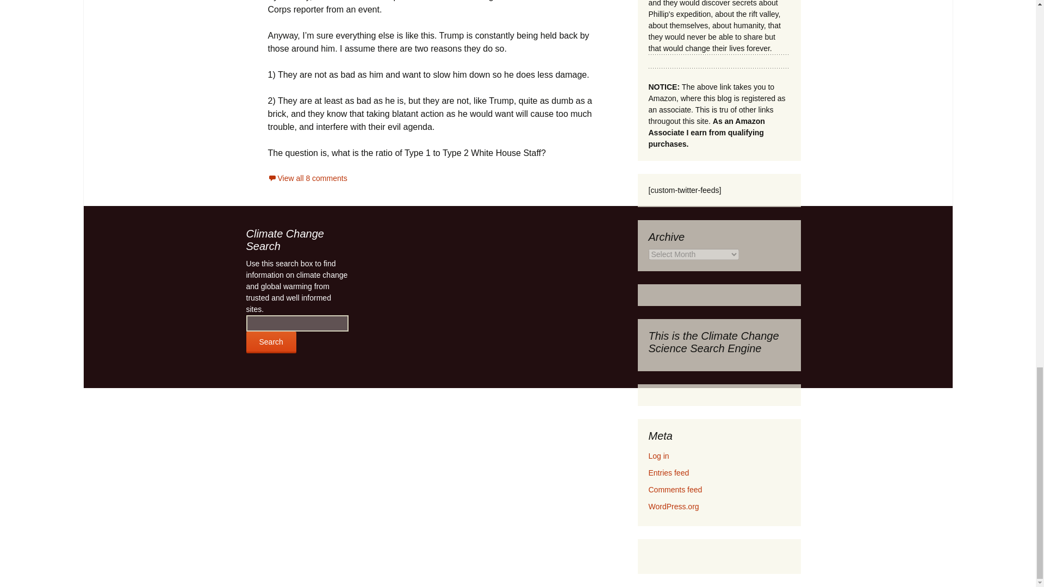 The width and height of the screenshot is (1044, 587). Describe the element at coordinates (675, 490) in the screenshot. I see `Comments feed` at that location.